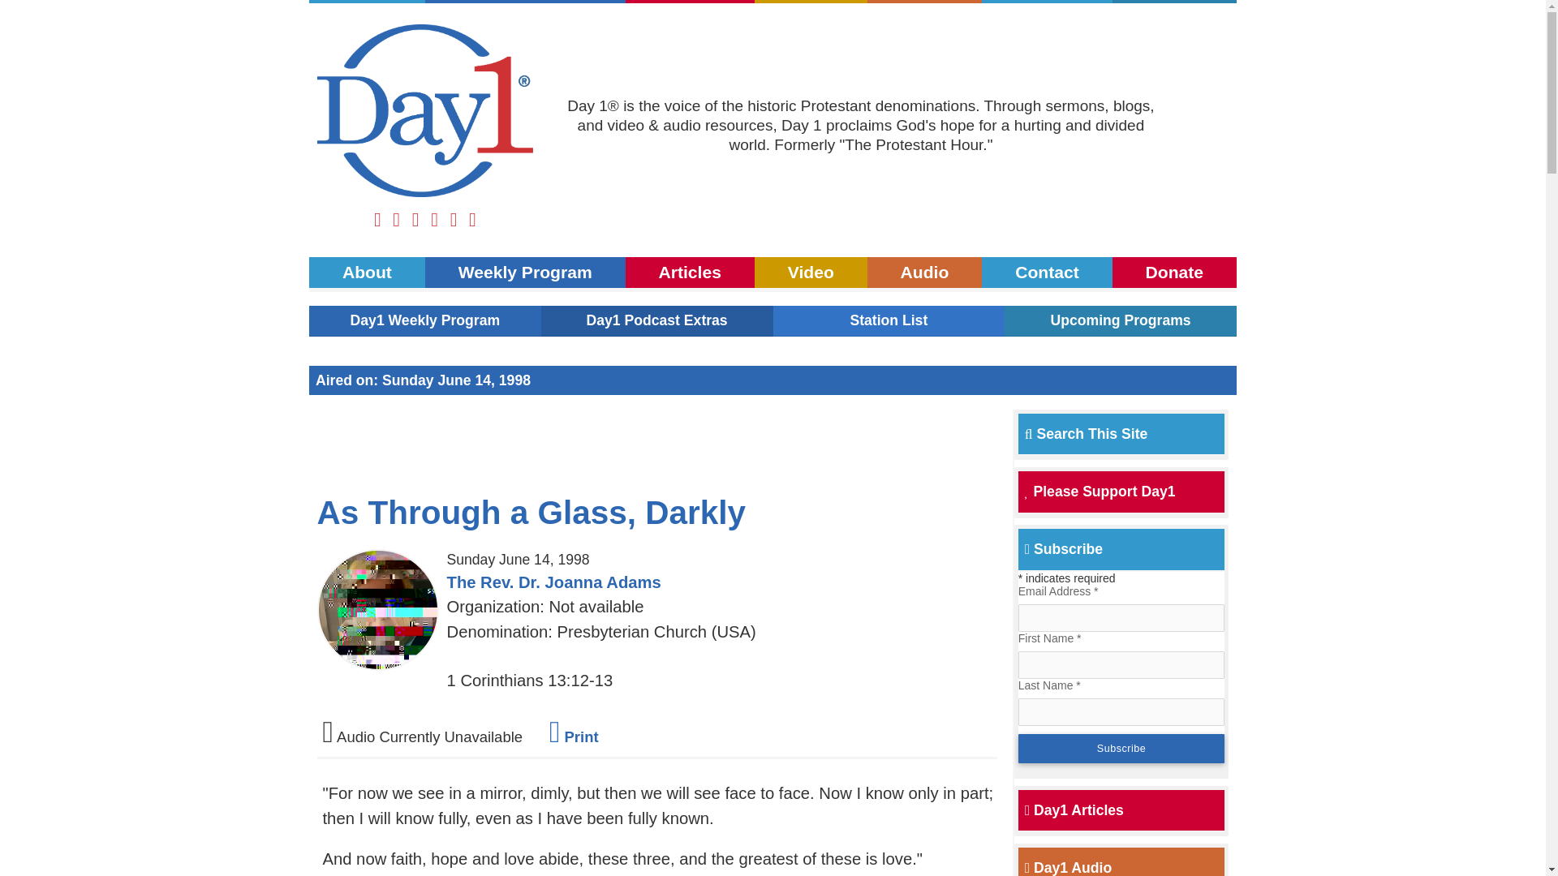  Describe the element at coordinates (1174, 2) in the screenshot. I see `Donate` at that location.